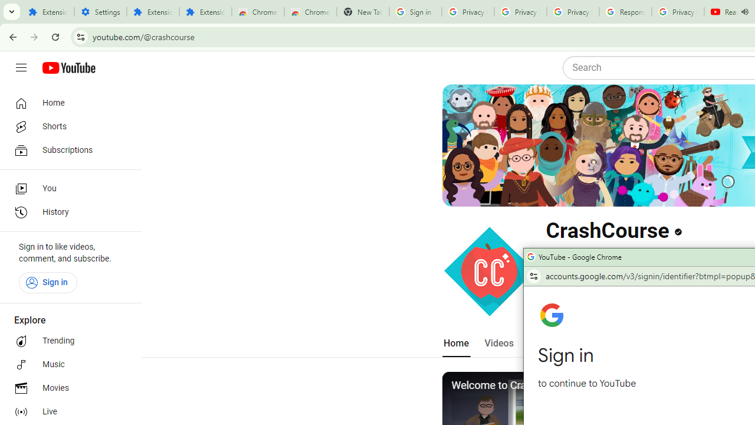 The width and height of the screenshot is (755, 425). What do you see at coordinates (363, 12) in the screenshot?
I see `New Tab` at bounding box center [363, 12].